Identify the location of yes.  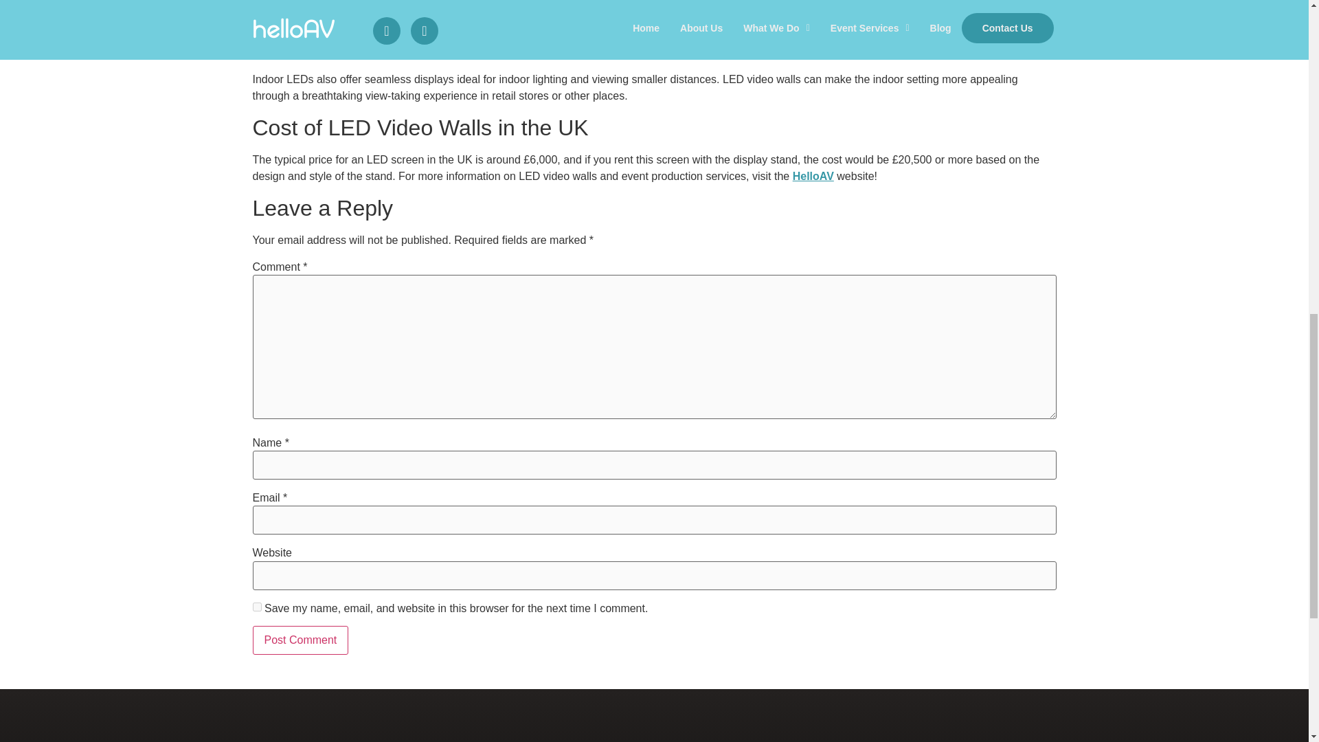
(257, 606).